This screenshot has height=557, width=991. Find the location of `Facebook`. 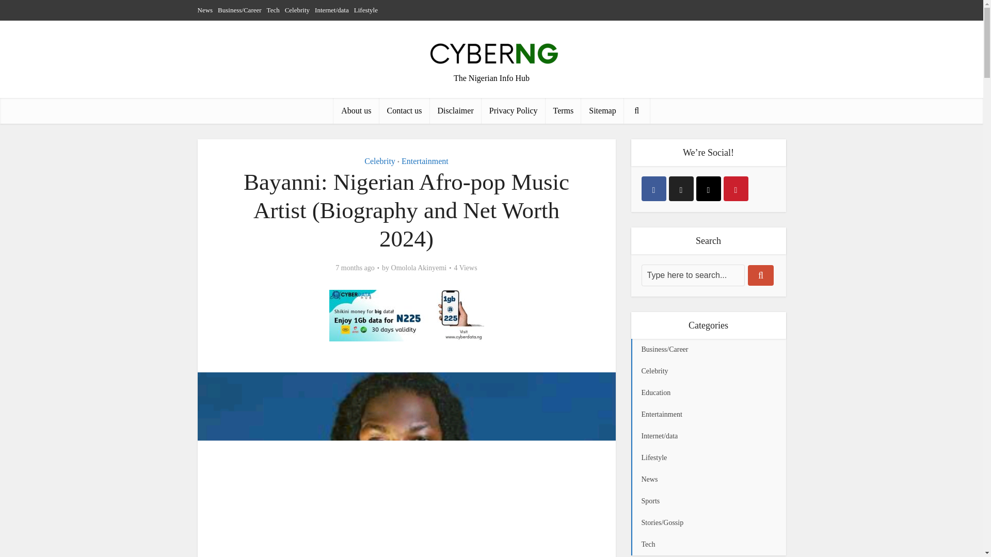

Facebook is located at coordinates (653, 189).